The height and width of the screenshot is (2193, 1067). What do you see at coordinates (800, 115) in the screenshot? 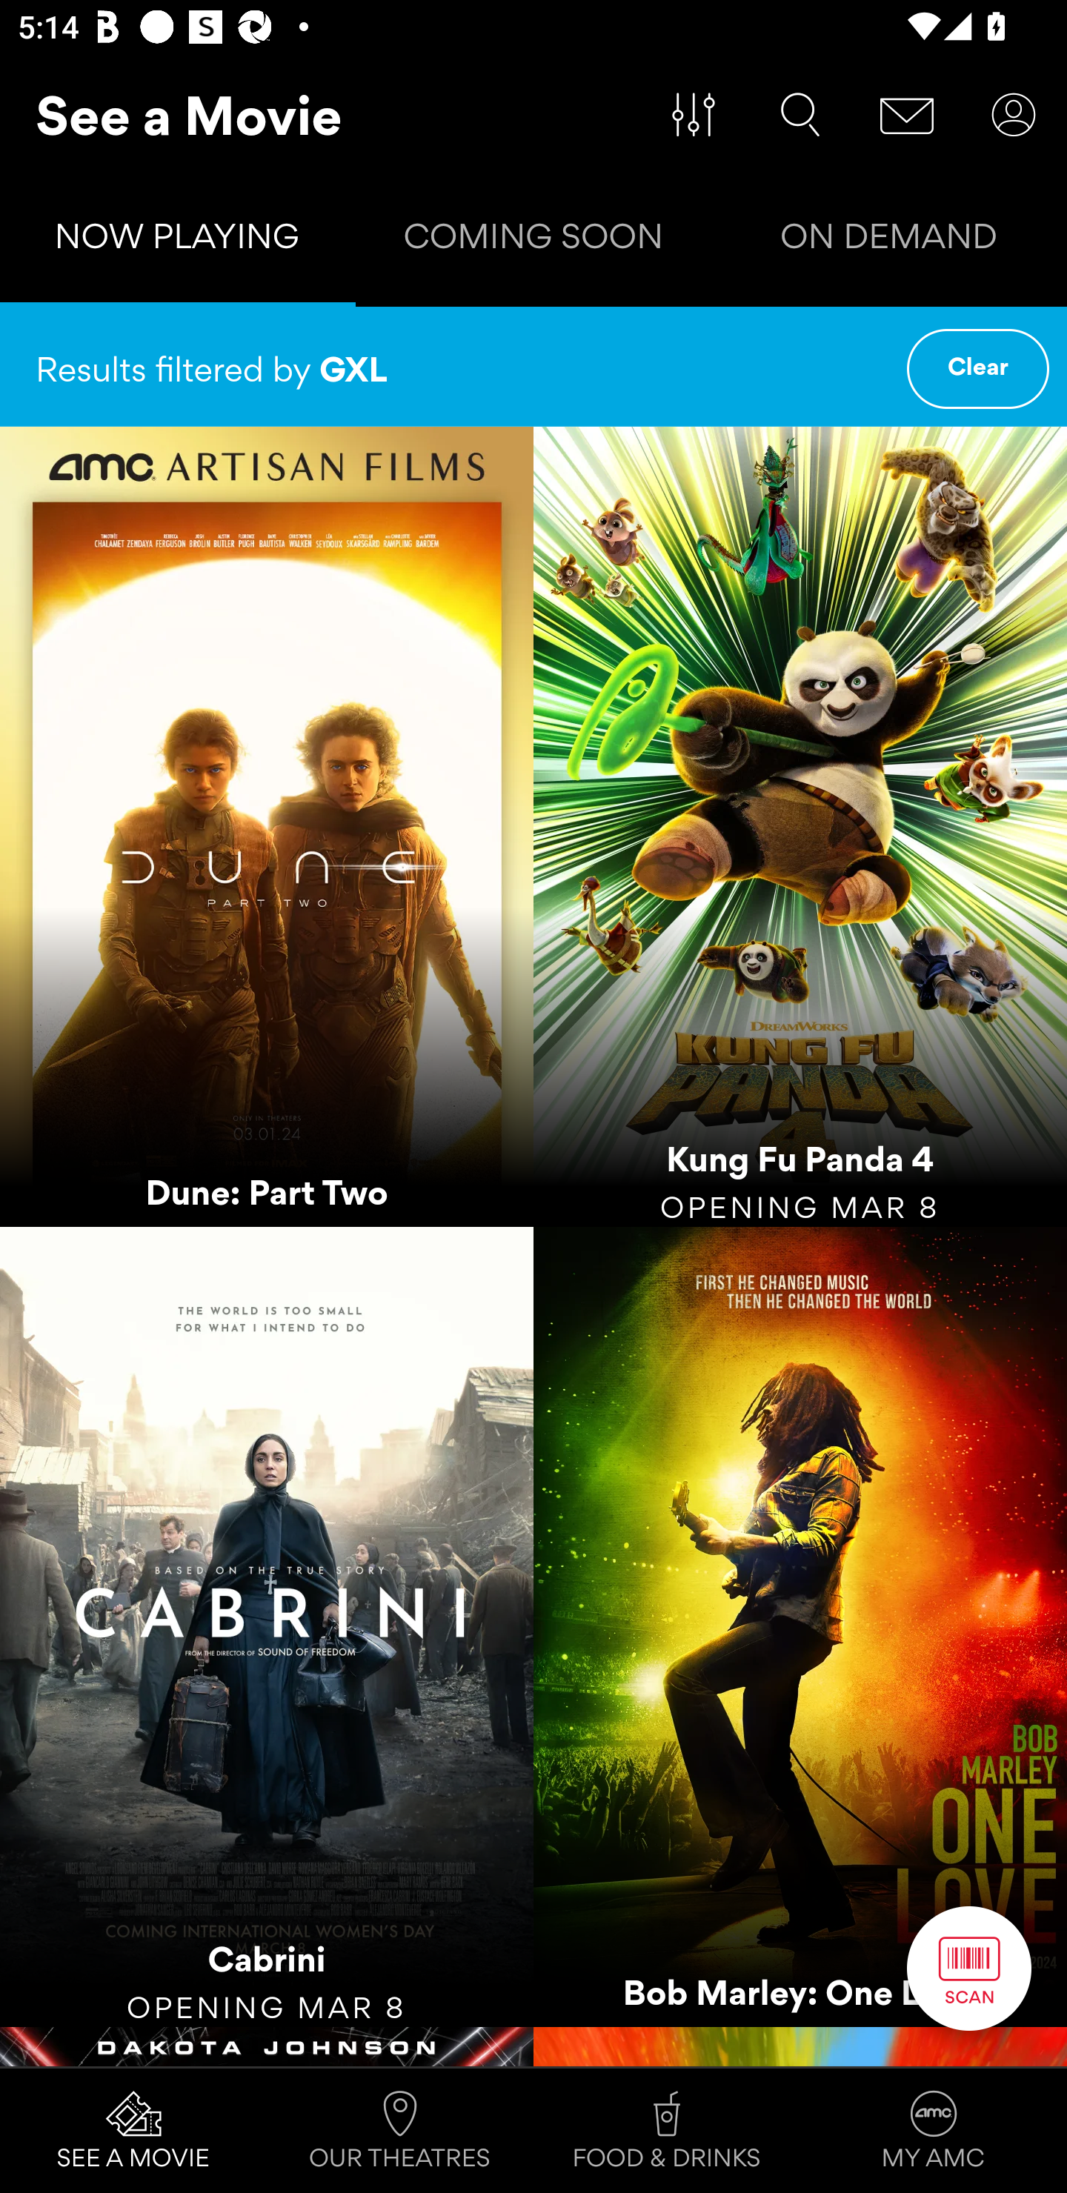
I see `Search` at bounding box center [800, 115].